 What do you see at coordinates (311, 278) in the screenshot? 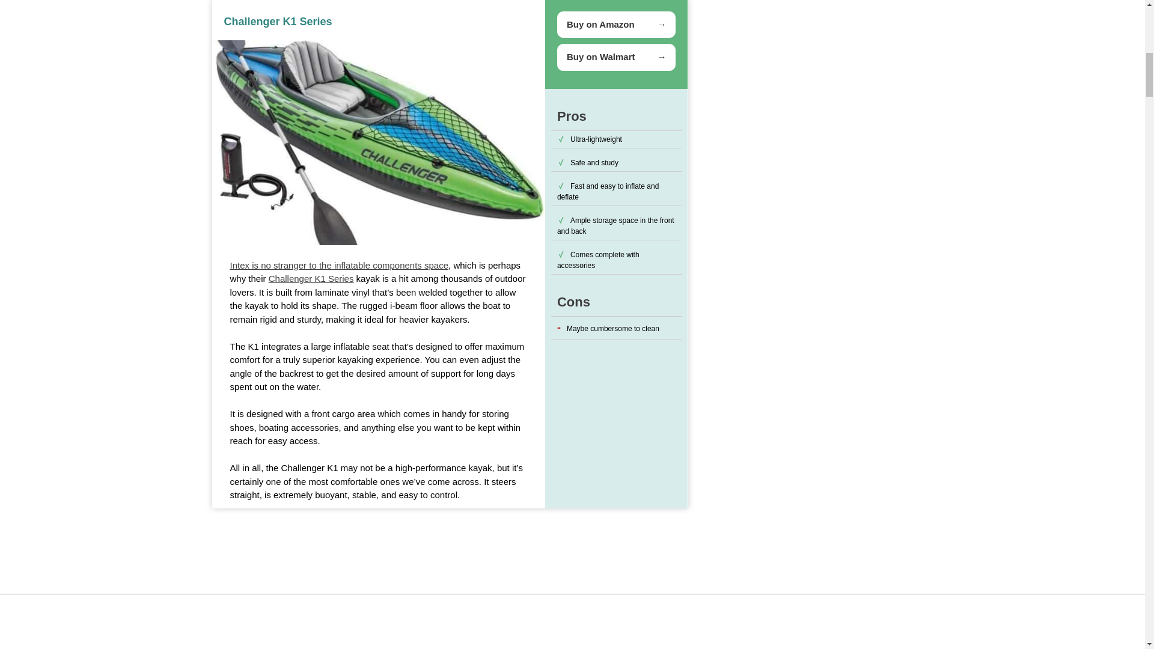
I see `Challenger K1 Series` at bounding box center [311, 278].